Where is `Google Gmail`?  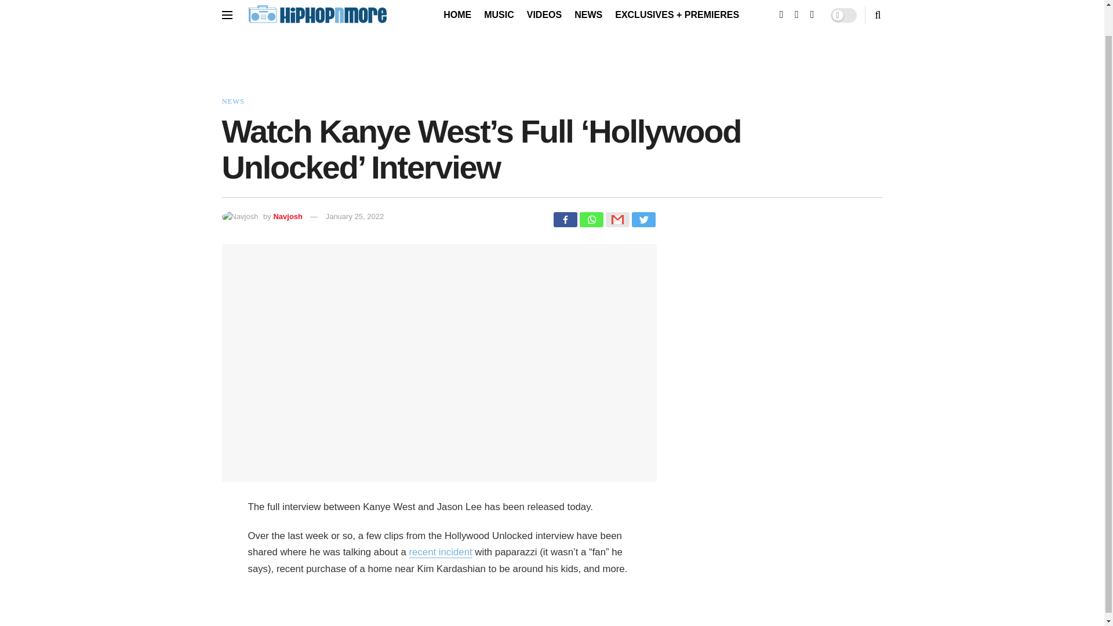 Google Gmail is located at coordinates (617, 220).